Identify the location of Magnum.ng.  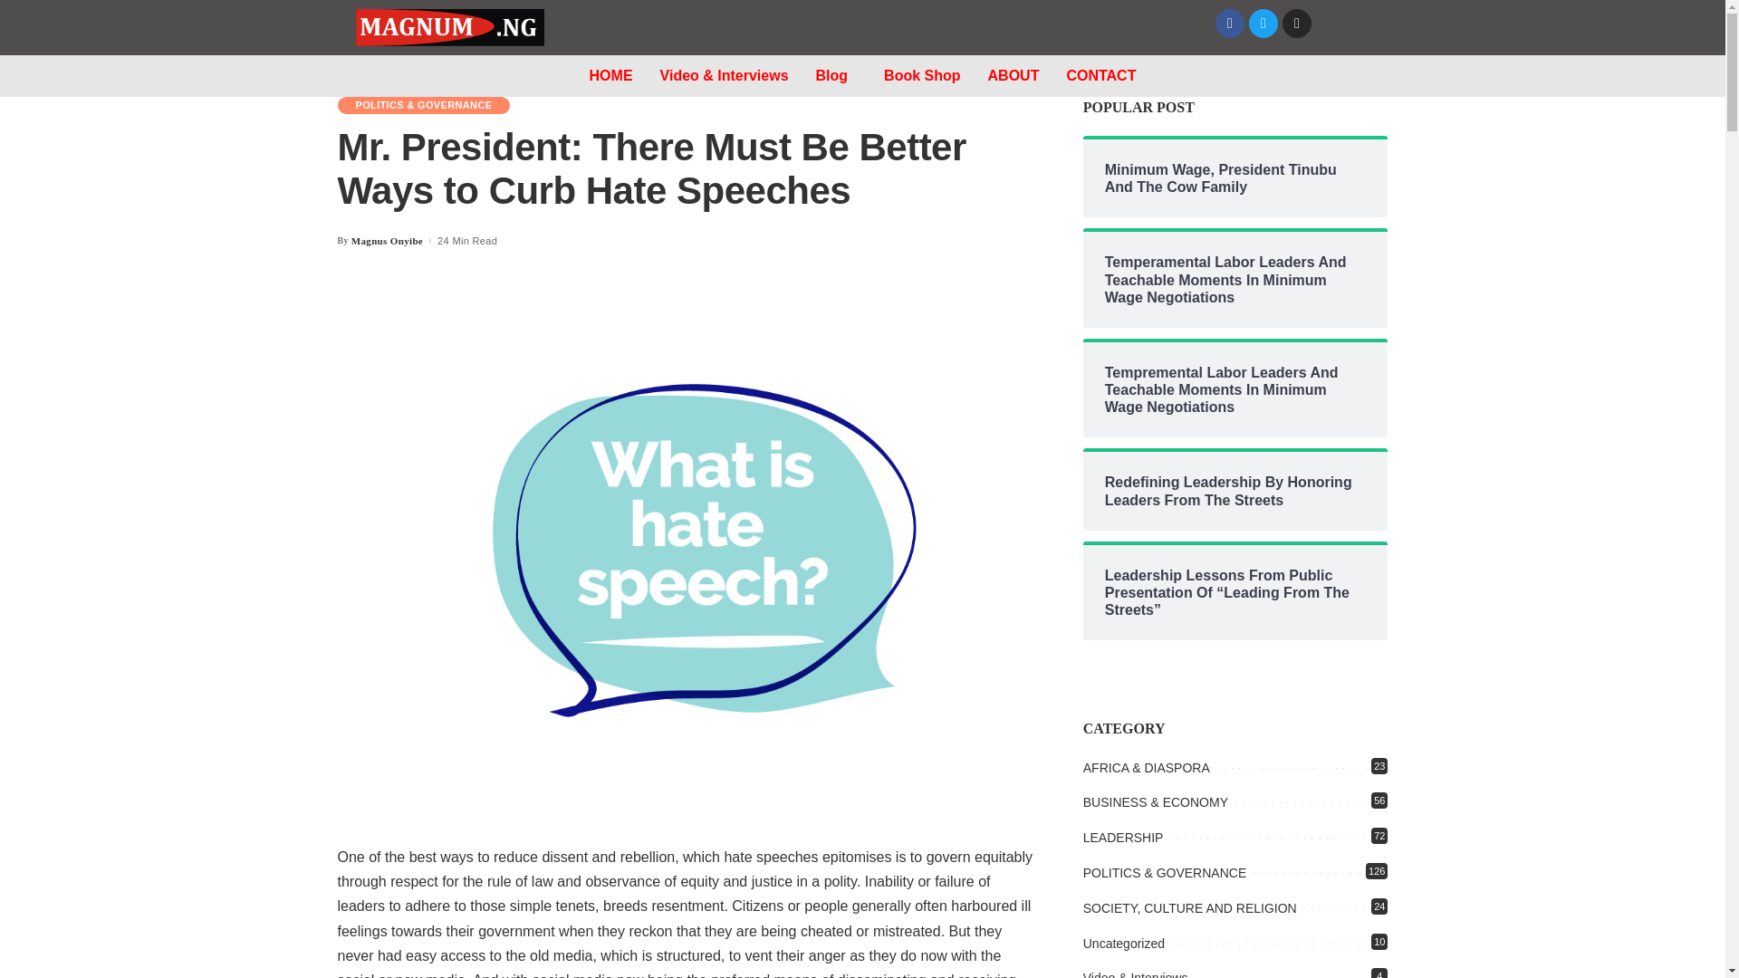
(368, 73).